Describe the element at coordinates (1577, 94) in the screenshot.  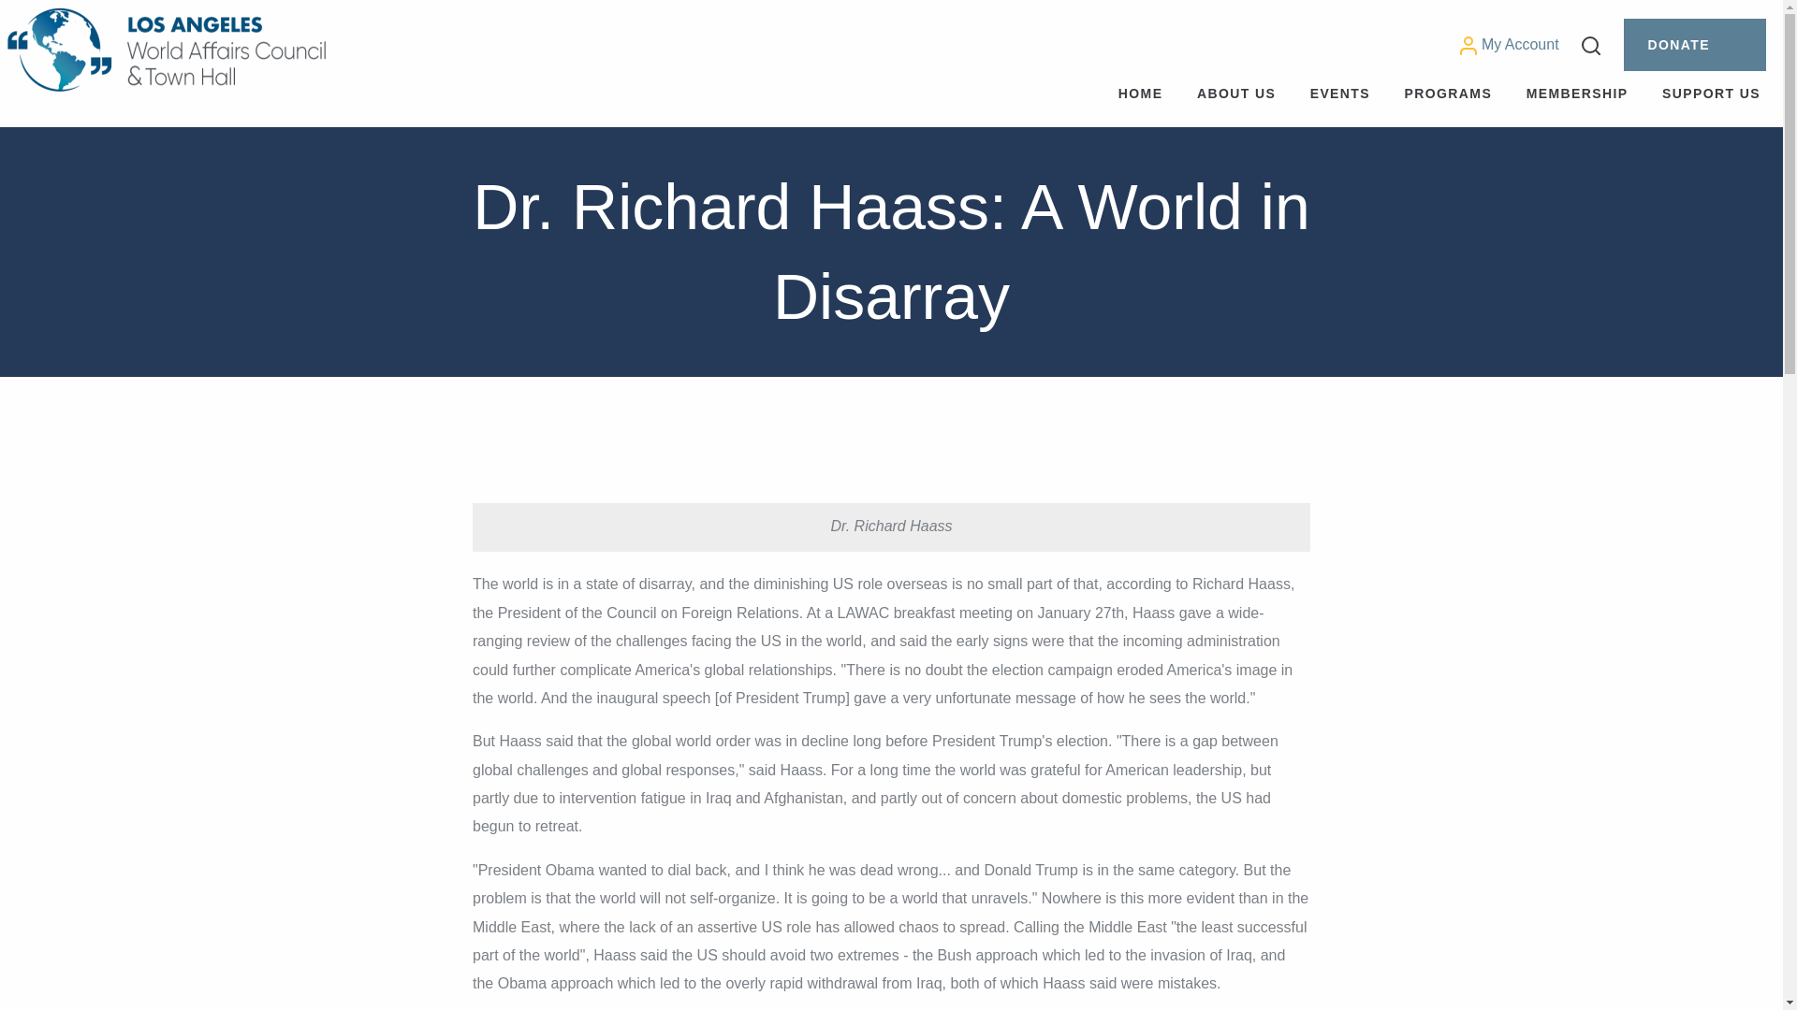
I see `MEMBERSHIP` at that location.